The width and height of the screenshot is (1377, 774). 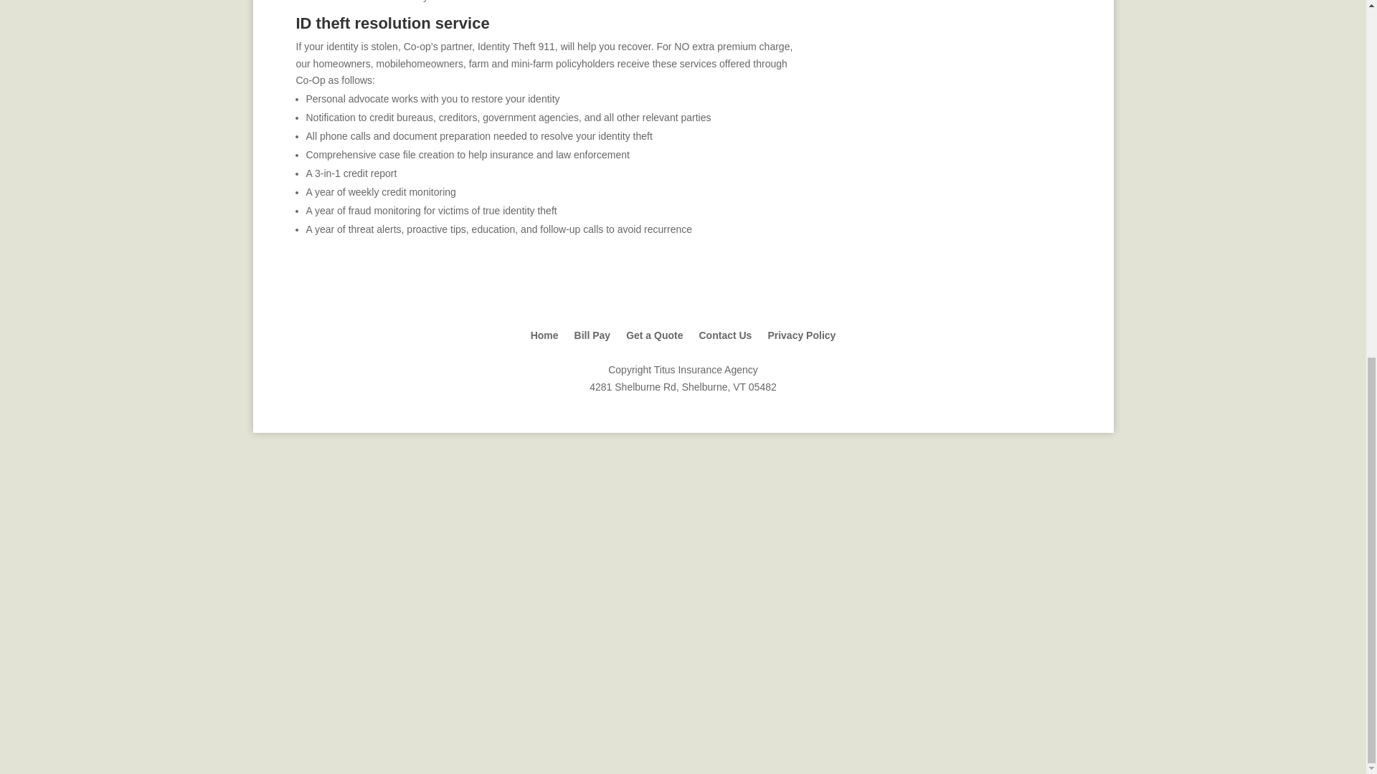 What do you see at coordinates (724, 345) in the screenshot?
I see `Contact Us` at bounding box center [724, 345].